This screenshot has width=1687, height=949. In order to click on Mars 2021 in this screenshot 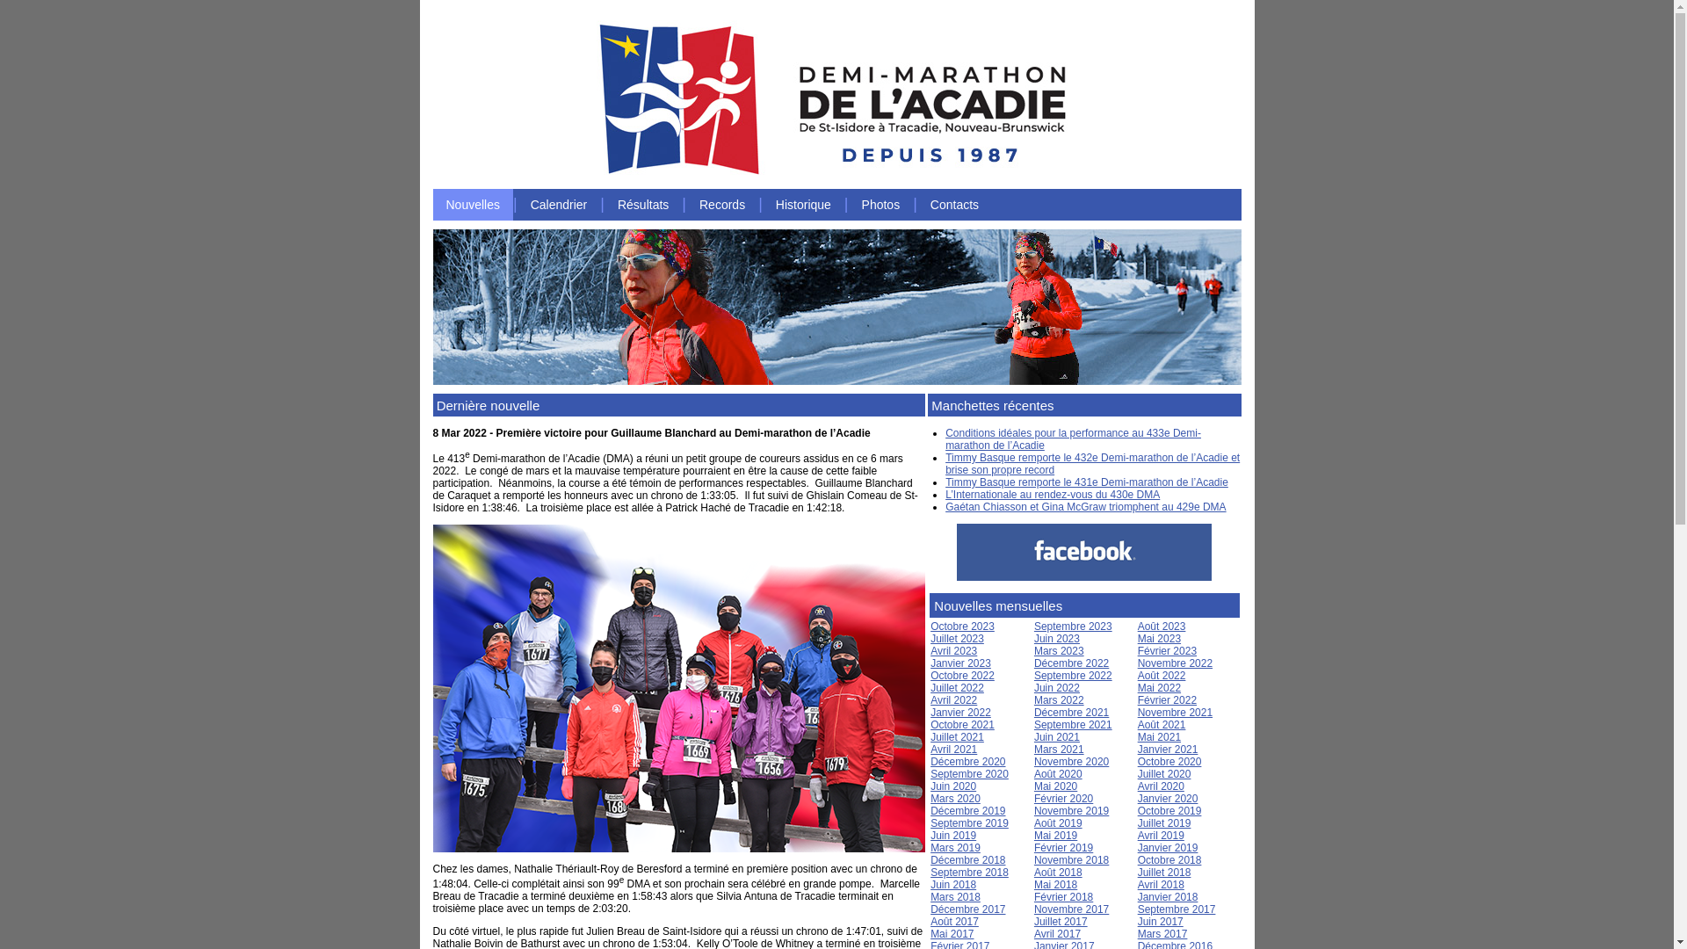, I will do `click(1060, 750)`.